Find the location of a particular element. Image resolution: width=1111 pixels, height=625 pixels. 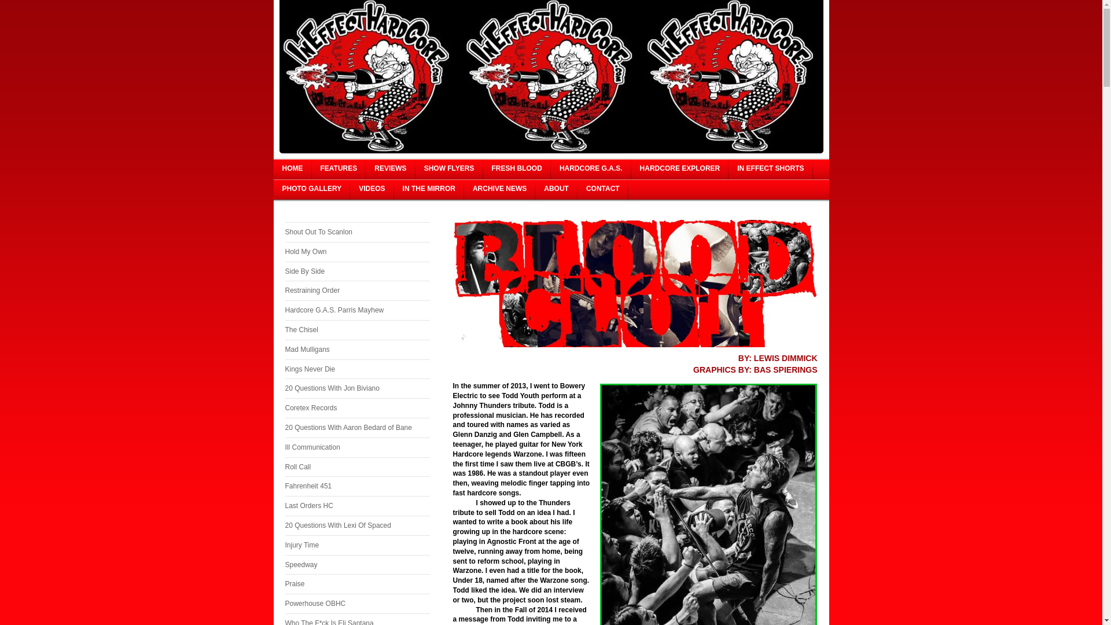

FRESH BLOOD is located at coordinates (517, 169).